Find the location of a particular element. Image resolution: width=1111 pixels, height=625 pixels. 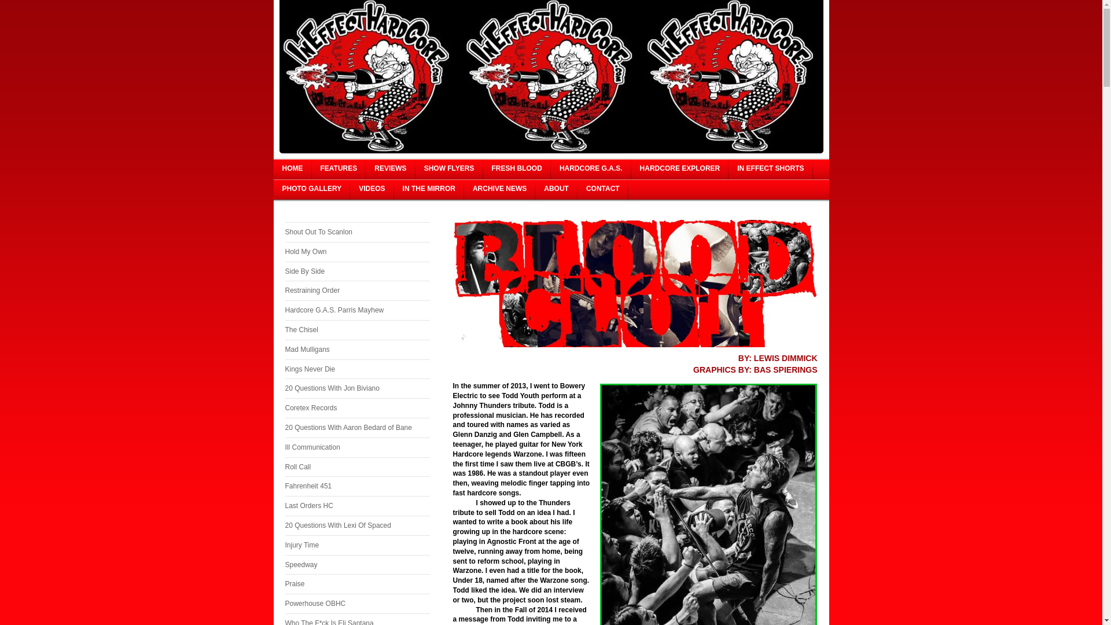

FRESH BLOOD is located at coordinates (517, 169).